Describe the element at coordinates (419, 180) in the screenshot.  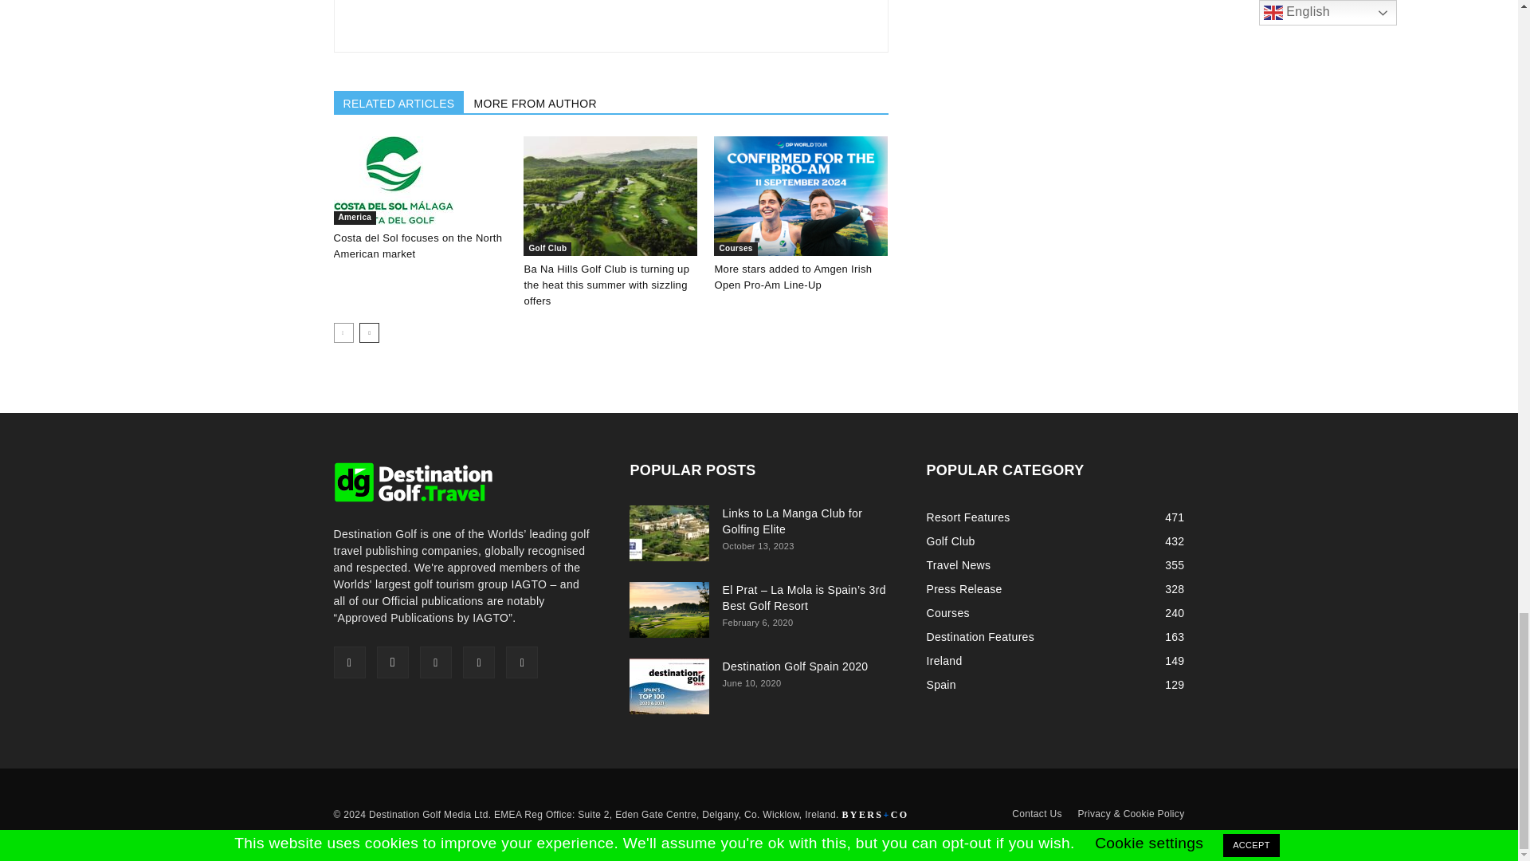
I see `Costa del Sol focuses on the North American market` at that location.